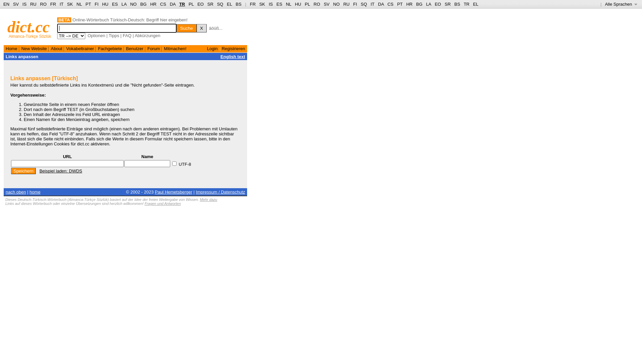  What do you see at coordinates (409, 4) in the screenshot?
I see `HR` at bounding box center [409, 4].